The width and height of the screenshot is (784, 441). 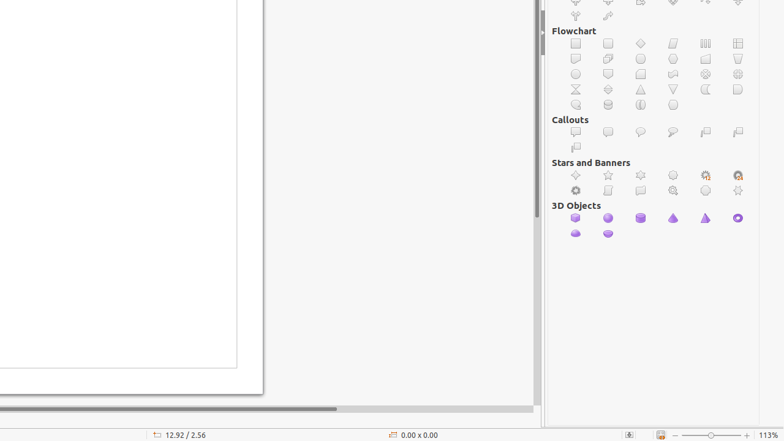 I want to click on Flowchart: Display, so click(x=674, y=105).